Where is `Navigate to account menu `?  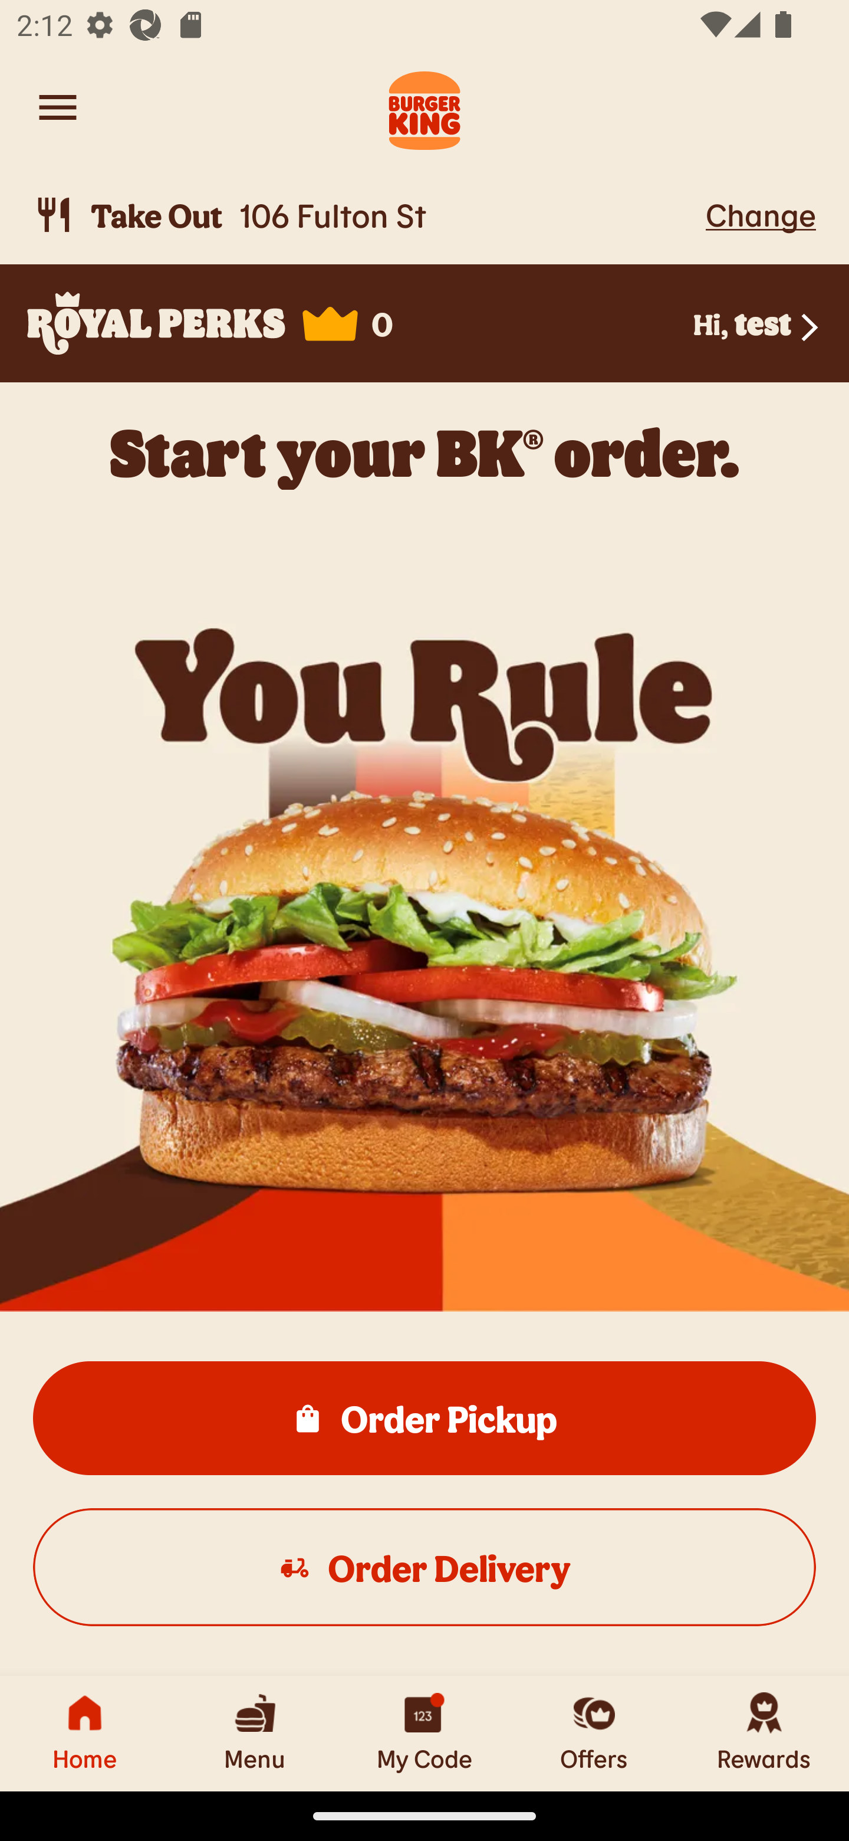 Navigate to account menu  is located at coordinates (58, 107).